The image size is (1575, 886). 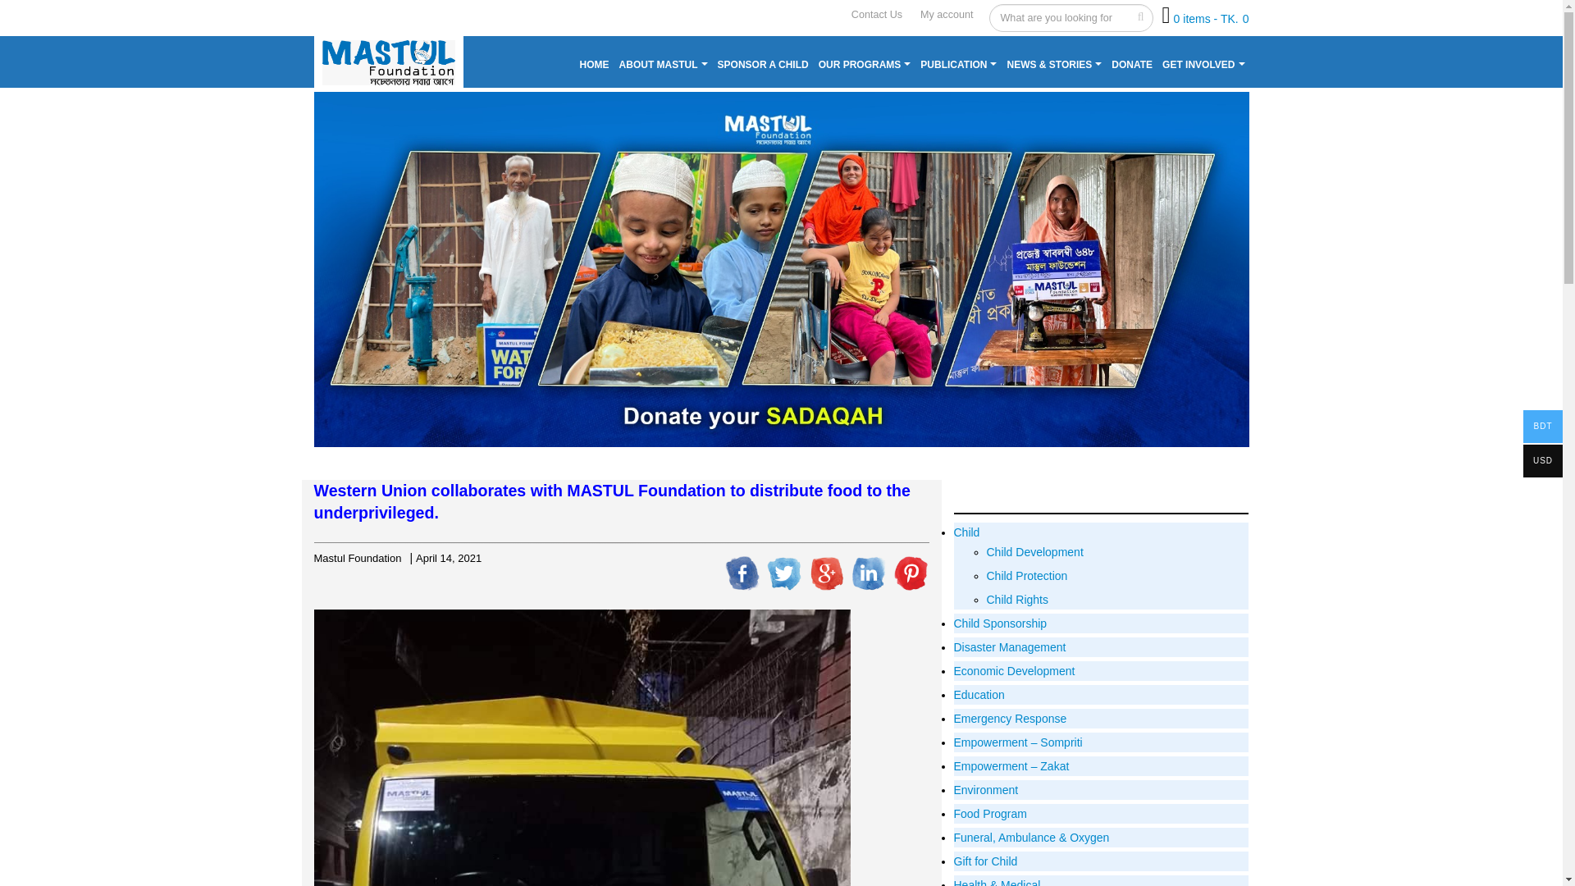 What do you see at coordinates (865, 65) in the screenshot?
I see `Our programs` at bounding box center [865, 65].